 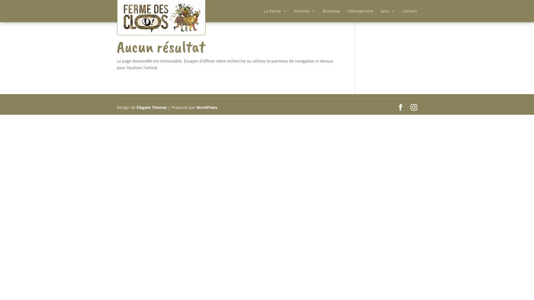 What do you see at coordinates (332, 16) in the screenshot?
I see `Boutique` at bounding box center [332, 16].